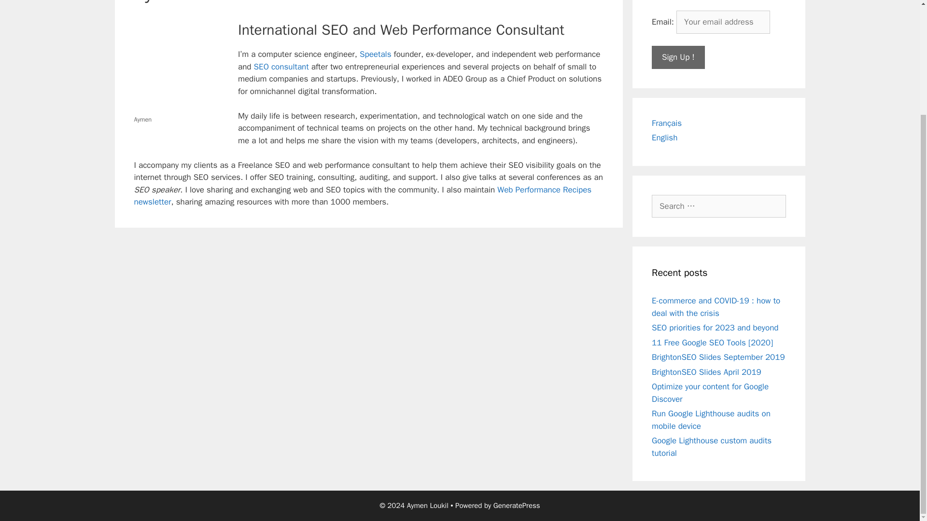 The height and width of the screenshot is (521, 927). Describe the element at coordinates (711, 420) in the screenshot. I see `Run Google Lighthouse audits on mobile device` at that location.